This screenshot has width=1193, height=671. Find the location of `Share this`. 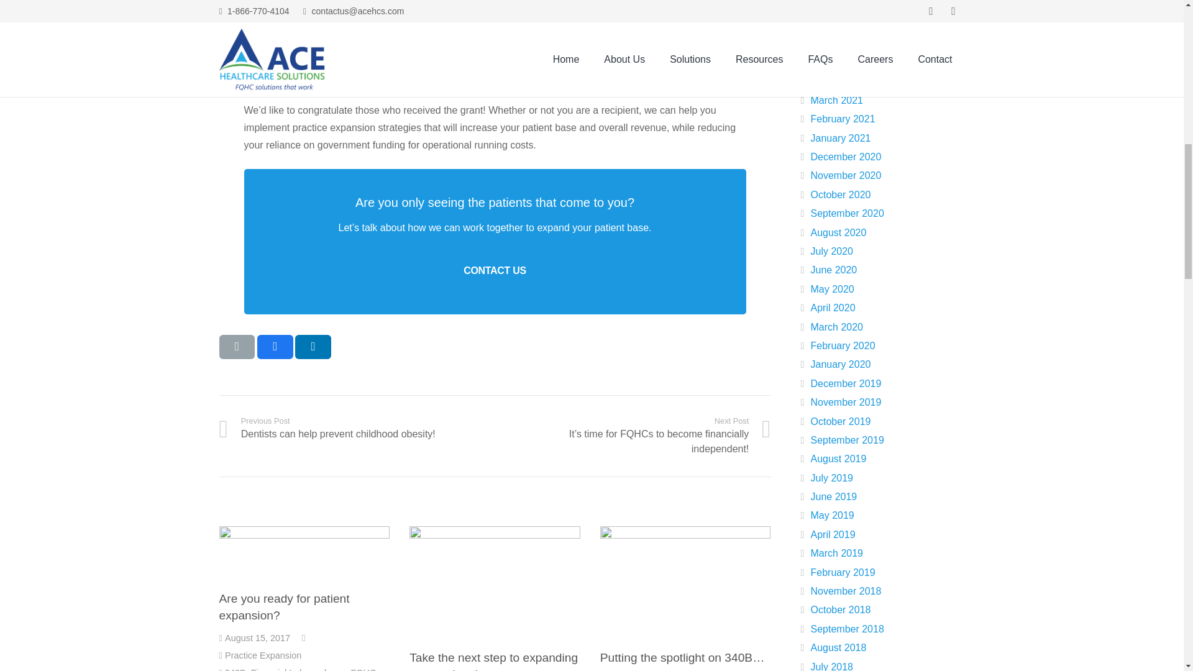

Share this is located at coordinates (263, 655).